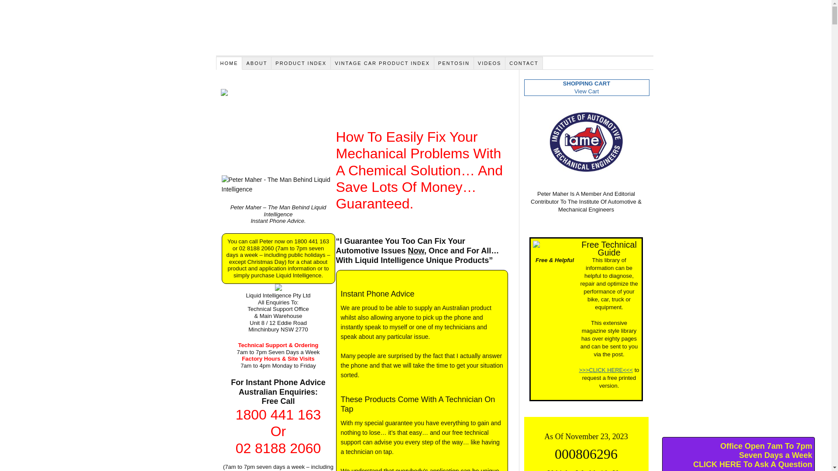  What do you see at coordinates (278, 185) in the screenshot?
I see `Peter Maher - The Man Behind Liquid Intelligence` at bounding box center [278, 185].